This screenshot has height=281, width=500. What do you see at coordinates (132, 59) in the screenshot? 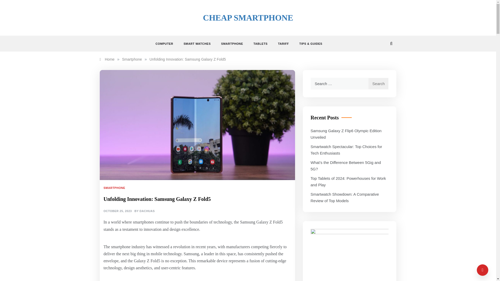
I see `Smartphone` at bounding box center [132, 59].